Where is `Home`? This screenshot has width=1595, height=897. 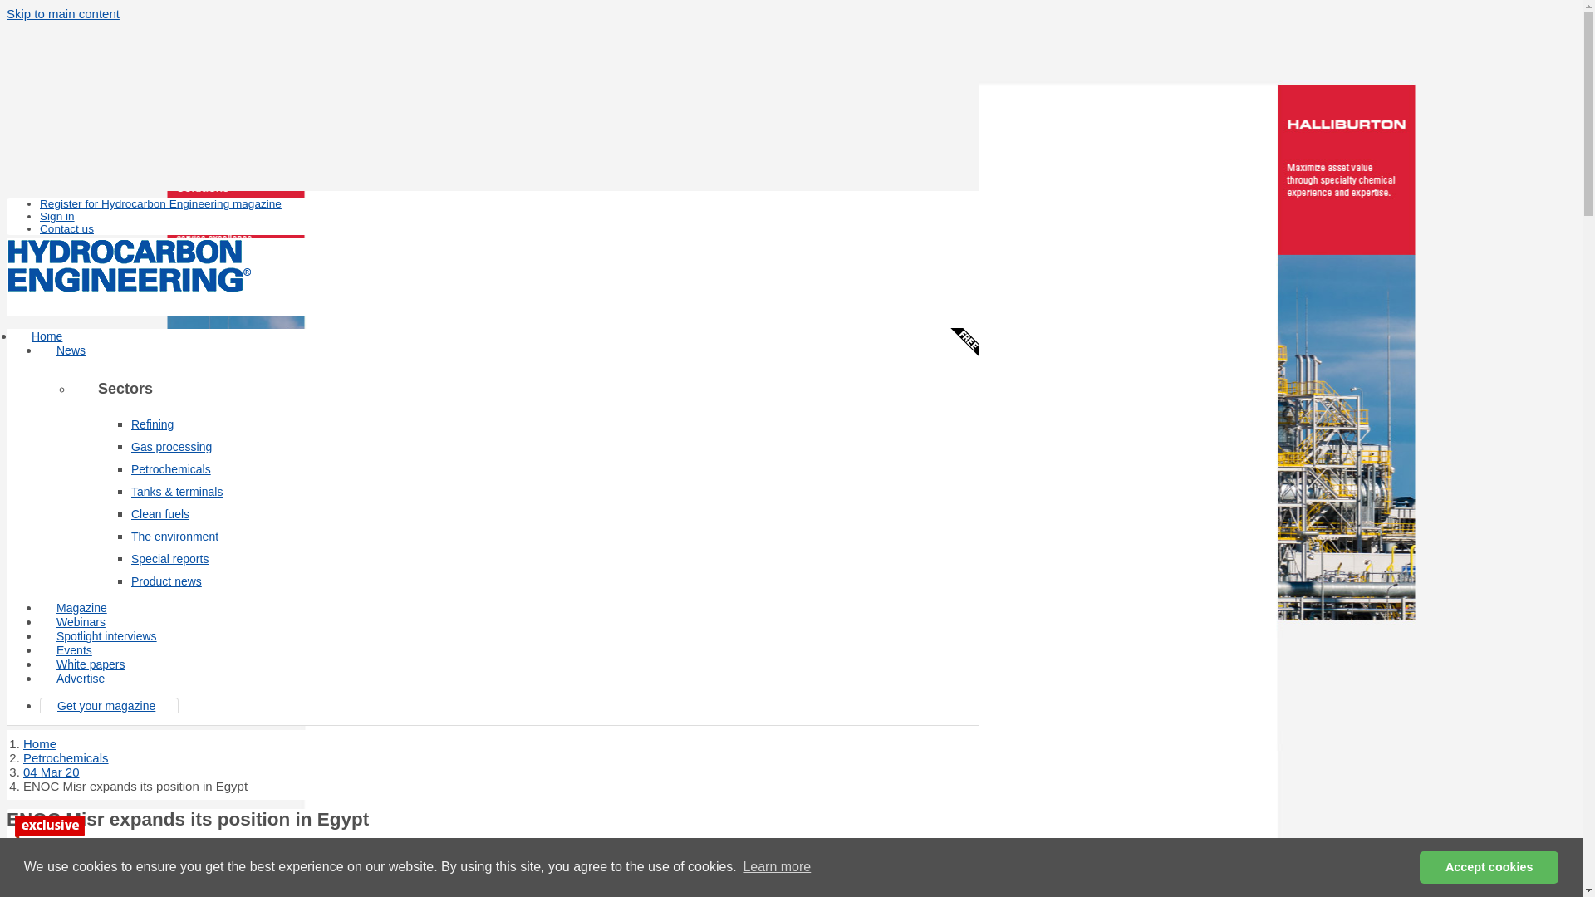
Home is located at coordinates (40, 743).